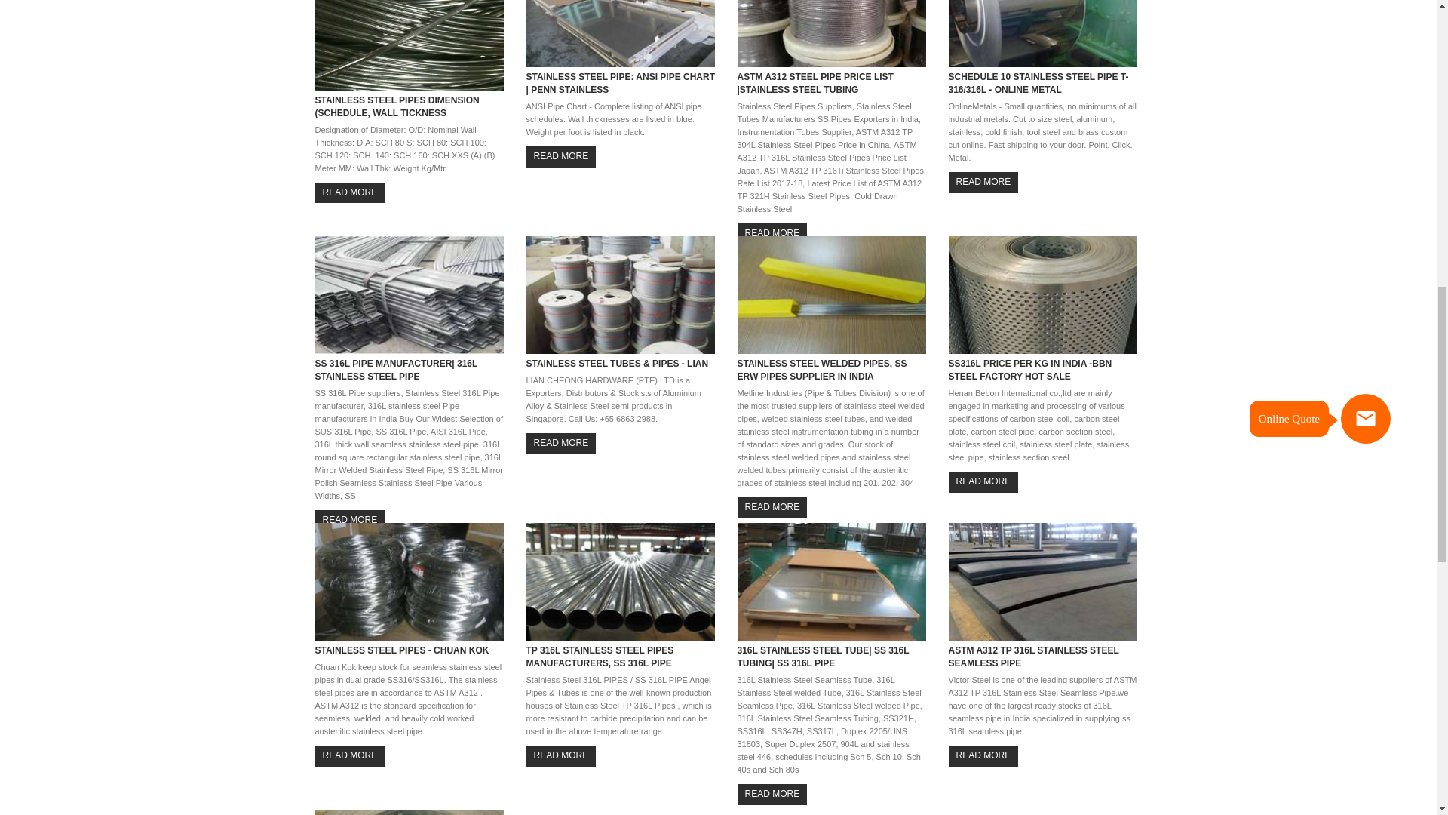 This screenshot has height=815, width=1448. Describe the element at coordinates (350, 521) in the screenshot. I see `READ MORE` at that location.